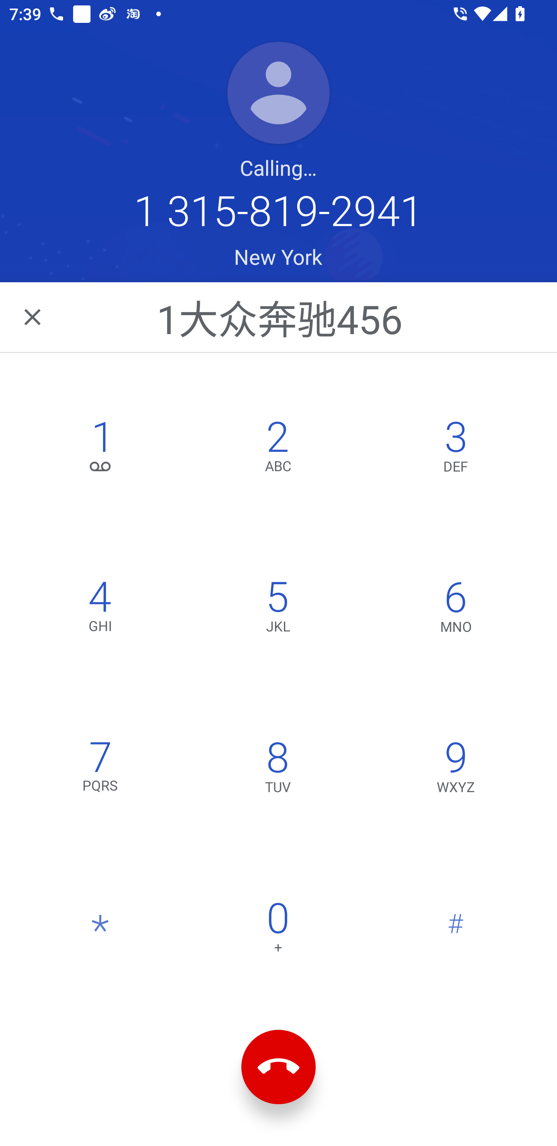 Image resolution: width=557 pixels, height=1146 pixels. What do you see at coordinates (278, 609) in the screenshot?
I see `5,JKL 5 JKL` at bounding box center [278, 609].